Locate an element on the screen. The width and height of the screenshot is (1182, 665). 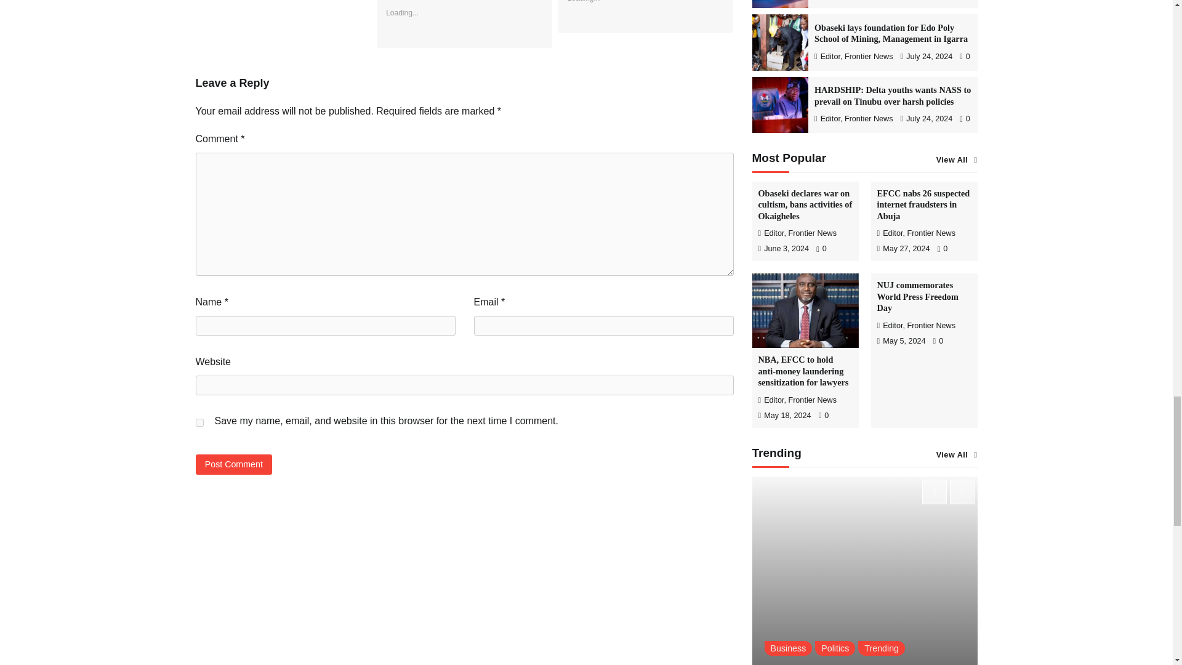
yes is located at coordinates (199, 422).